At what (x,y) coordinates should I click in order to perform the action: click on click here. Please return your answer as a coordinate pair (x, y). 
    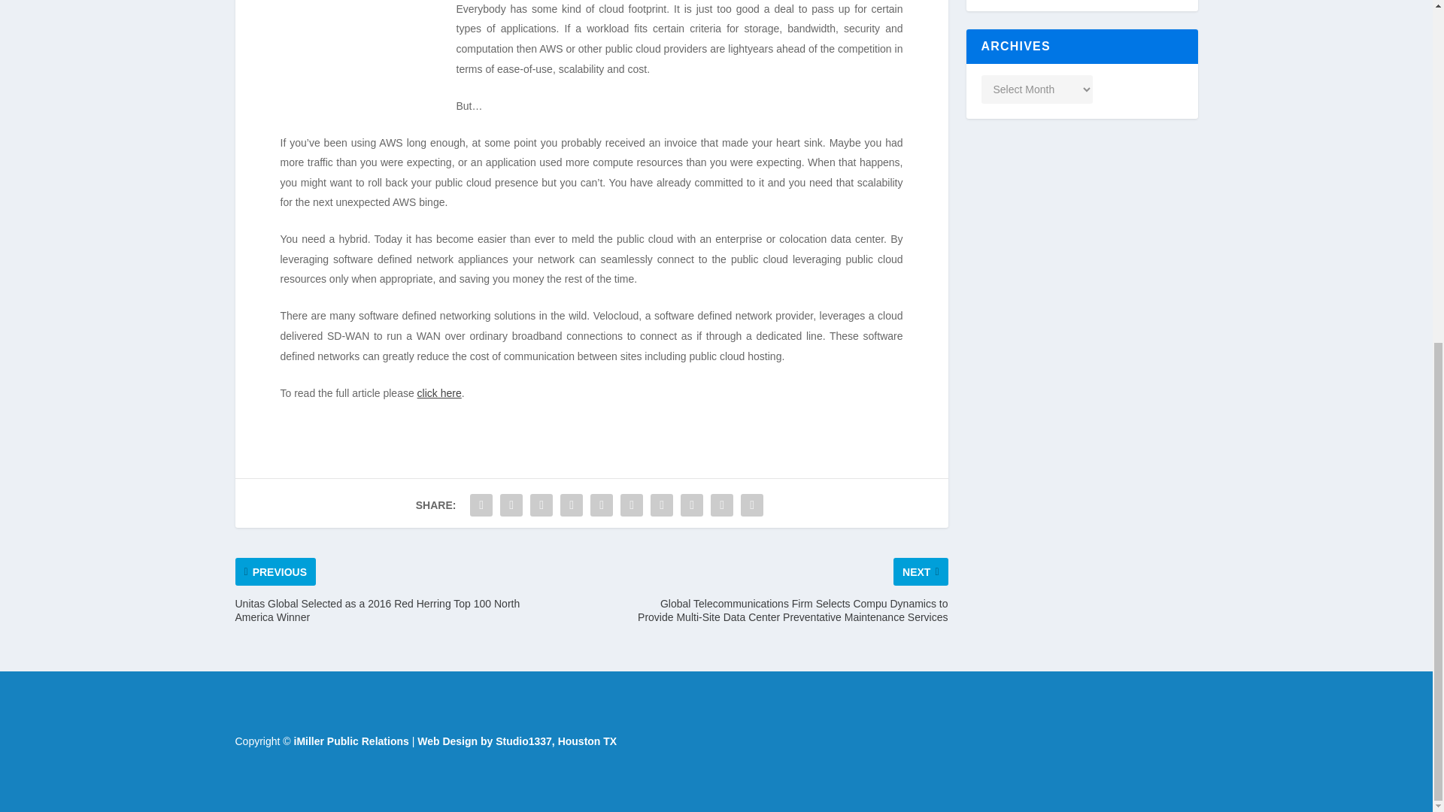
    Looking at the image, I should click on (439, 393).